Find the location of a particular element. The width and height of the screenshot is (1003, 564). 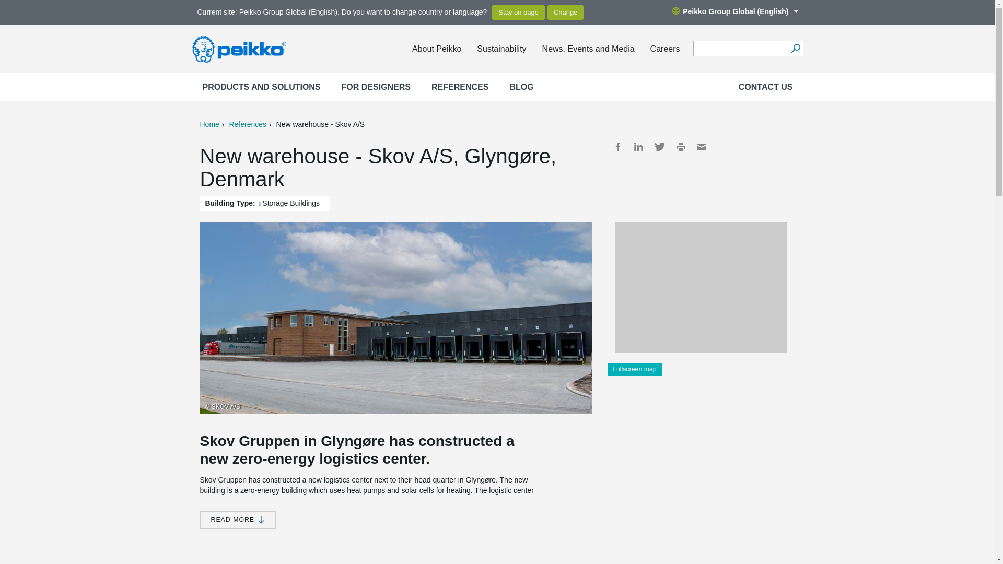

Email link is located at coordinates (701, 146).